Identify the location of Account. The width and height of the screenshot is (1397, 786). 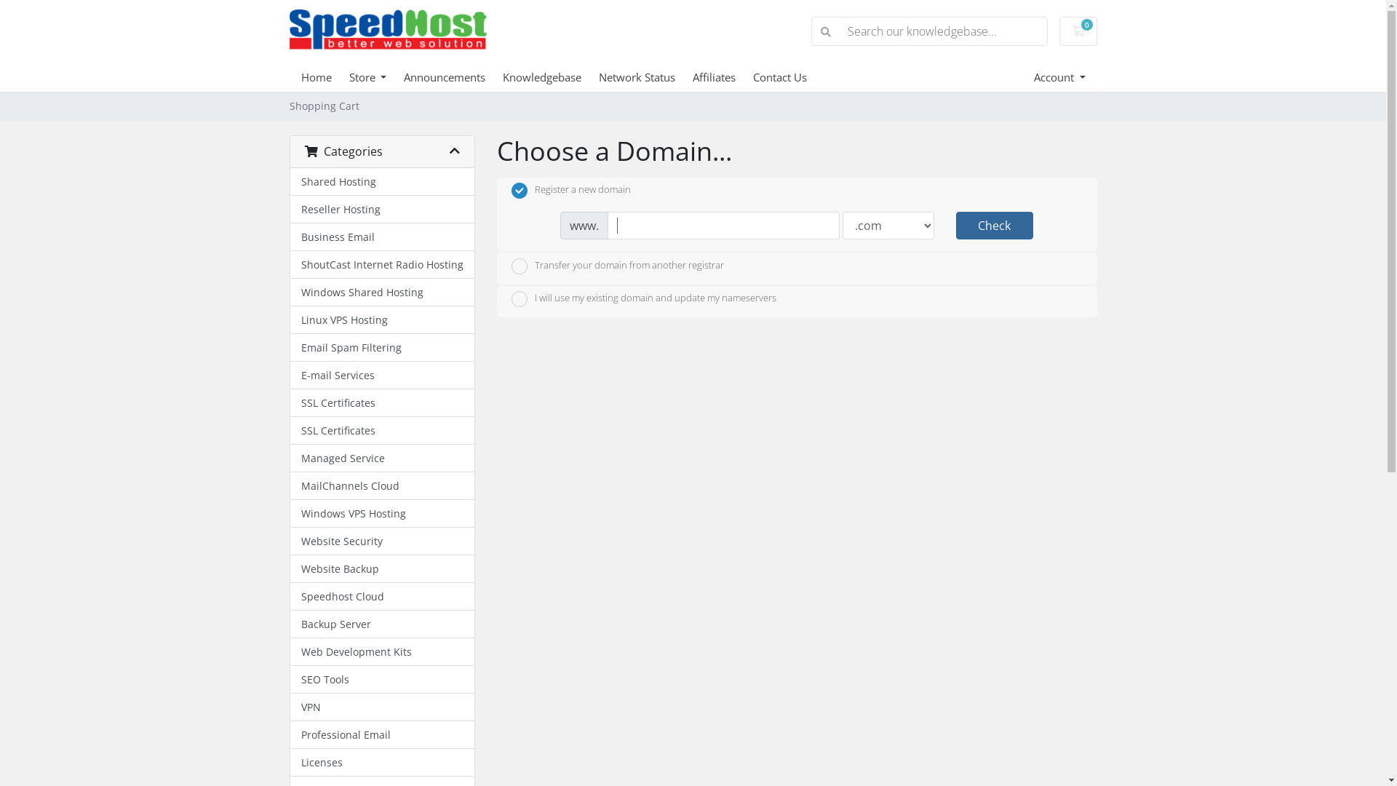
(1059, 77).